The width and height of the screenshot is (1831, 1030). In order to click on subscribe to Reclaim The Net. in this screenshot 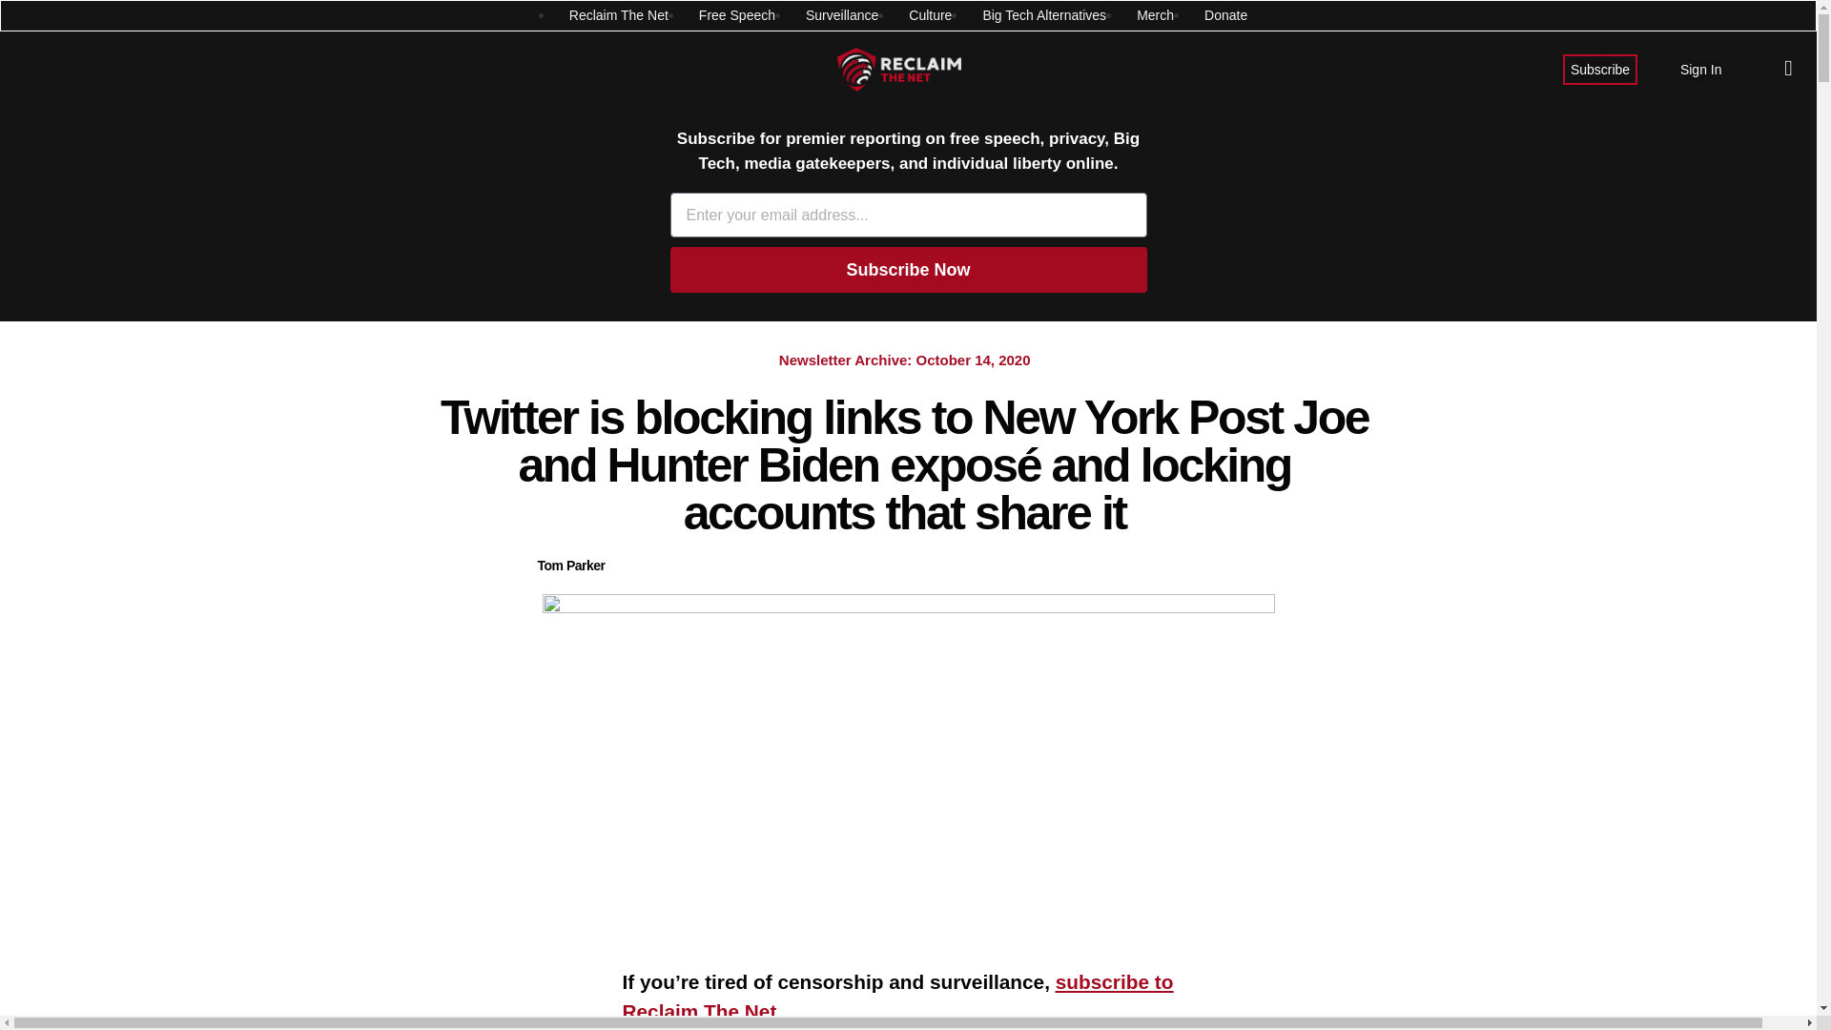, I will do `click(897, 997)`.